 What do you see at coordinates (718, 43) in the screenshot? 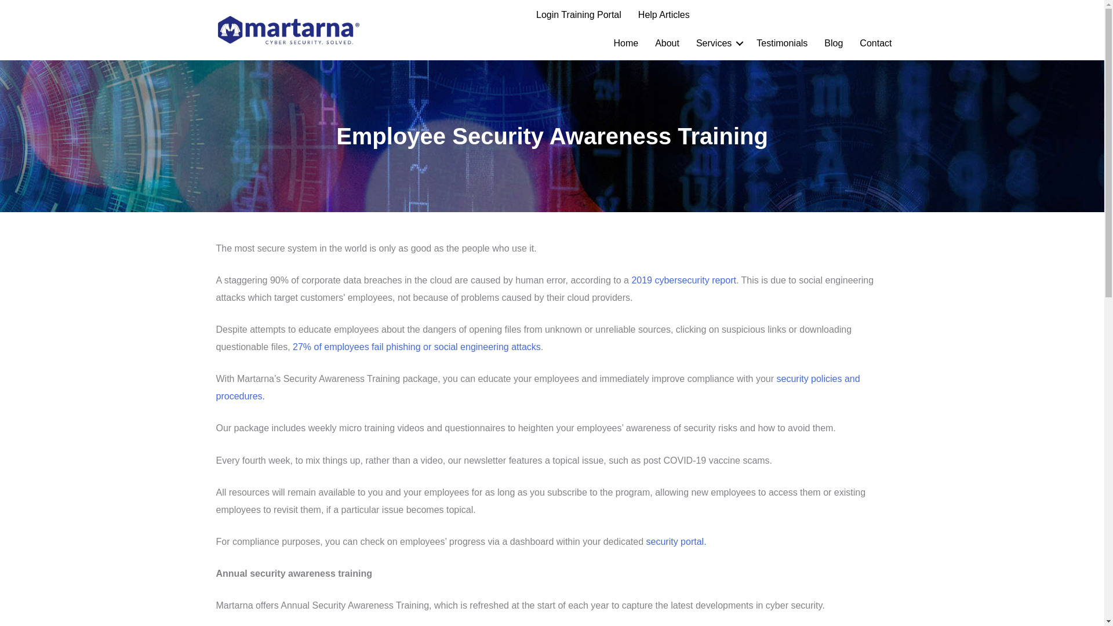
I see `Services` at bounding box center [718, 43].